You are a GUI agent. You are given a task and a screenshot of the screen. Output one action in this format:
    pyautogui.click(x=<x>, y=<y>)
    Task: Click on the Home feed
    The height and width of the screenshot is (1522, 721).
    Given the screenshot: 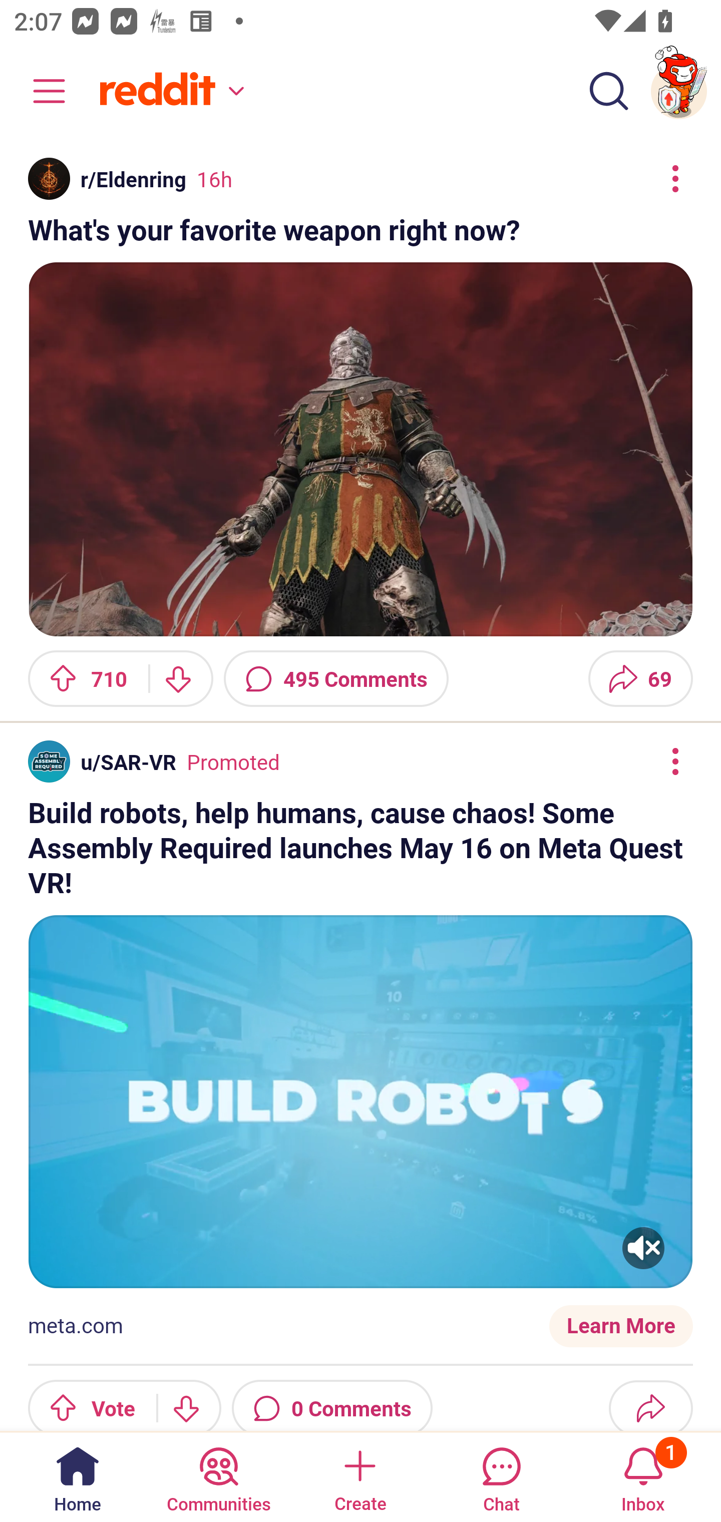 What is the action you would take?
    pyautogui.click(x=169, y=91)
    